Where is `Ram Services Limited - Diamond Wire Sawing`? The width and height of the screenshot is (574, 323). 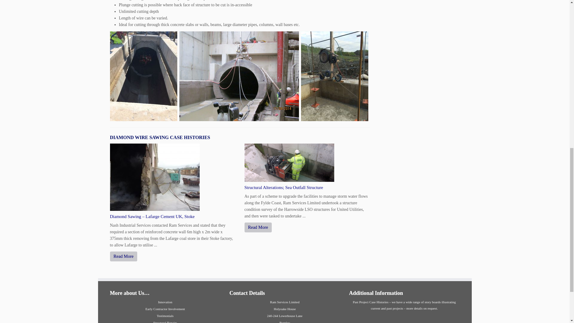 Ram Services Limited - Diamond Wire Sawing is located at coordinates (334, 76).